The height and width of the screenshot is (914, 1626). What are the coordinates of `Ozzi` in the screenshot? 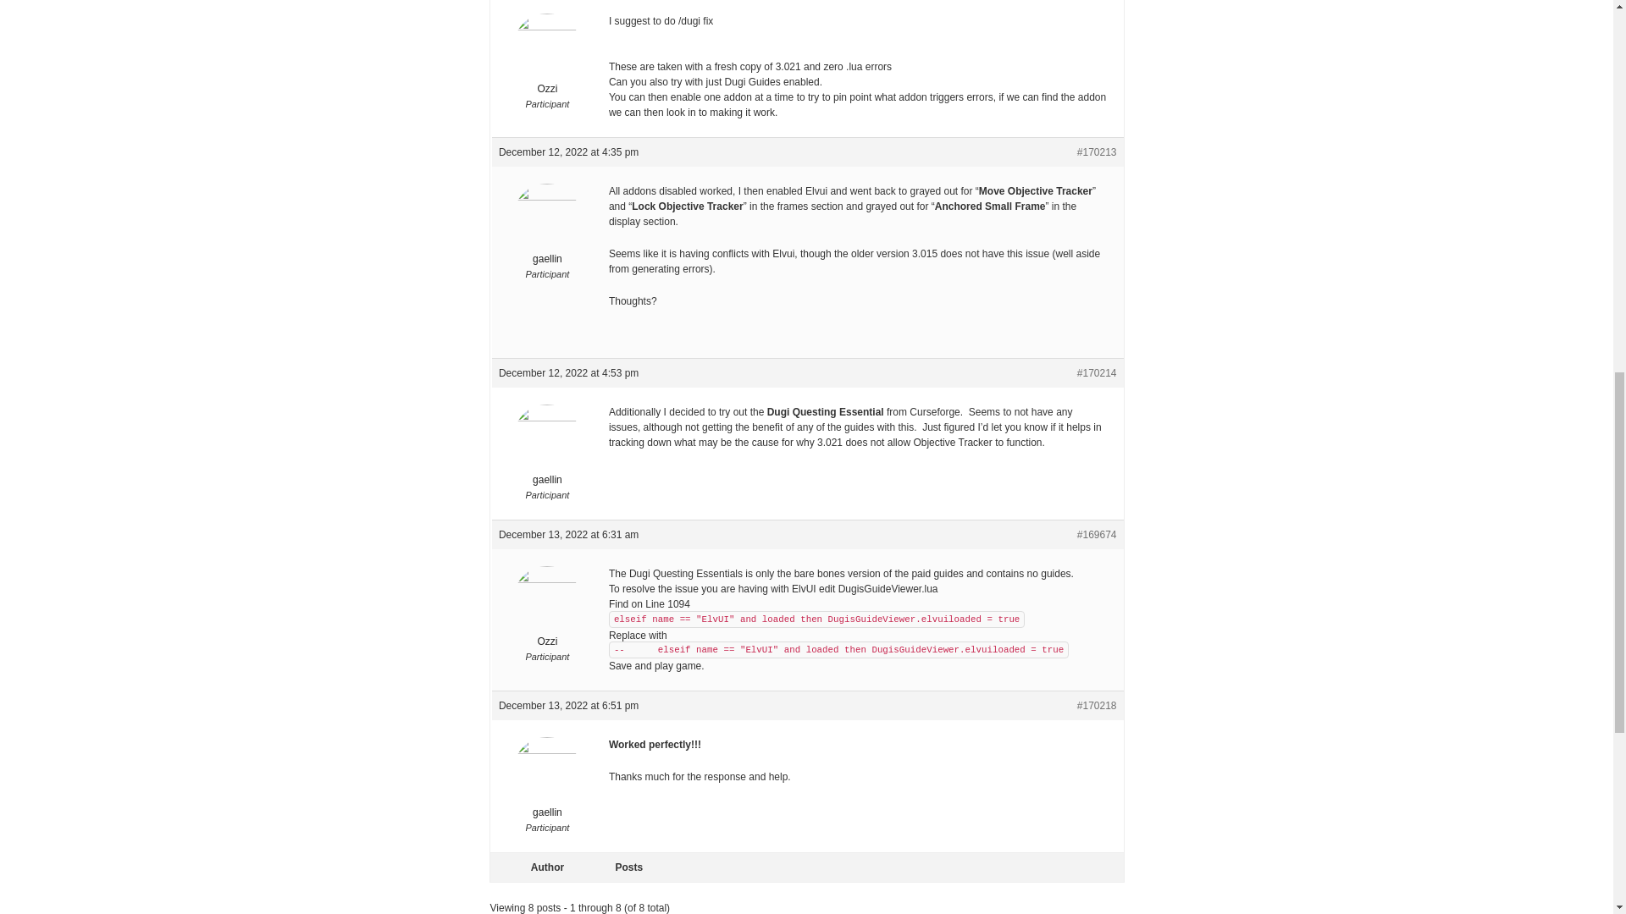 It's located at (547, 607).